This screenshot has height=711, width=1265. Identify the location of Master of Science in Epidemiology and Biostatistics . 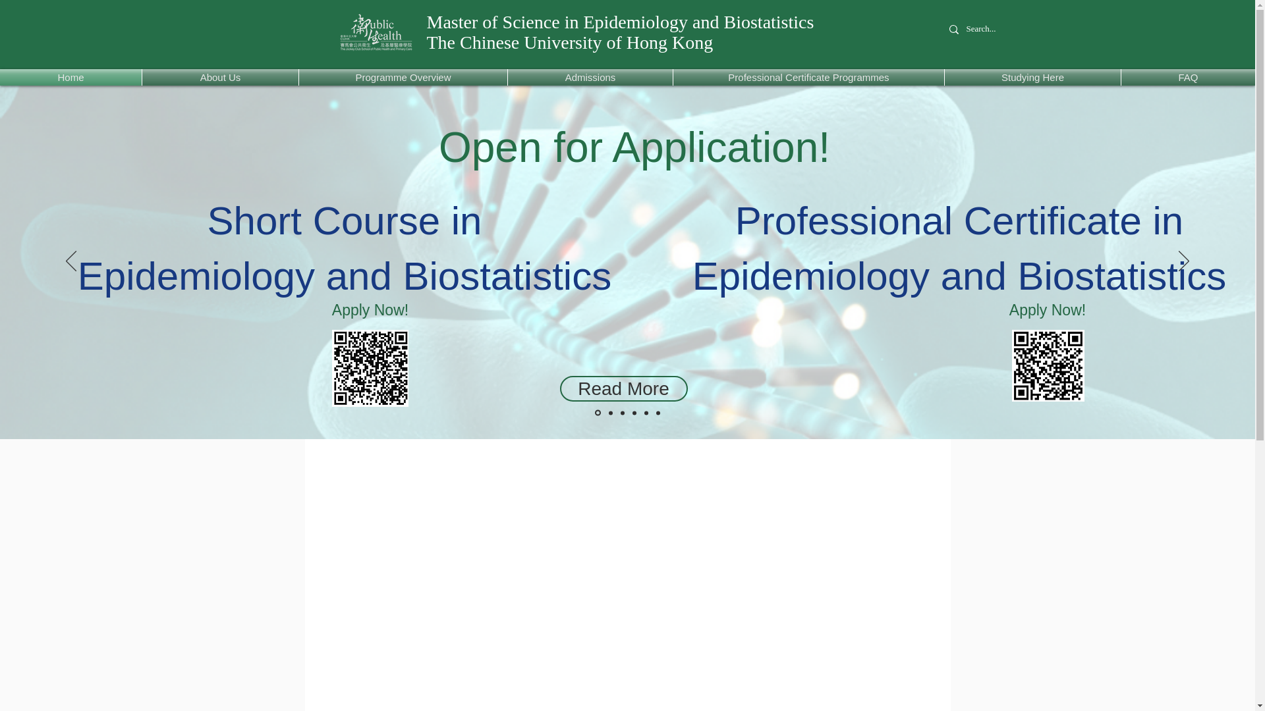
(623, 22).